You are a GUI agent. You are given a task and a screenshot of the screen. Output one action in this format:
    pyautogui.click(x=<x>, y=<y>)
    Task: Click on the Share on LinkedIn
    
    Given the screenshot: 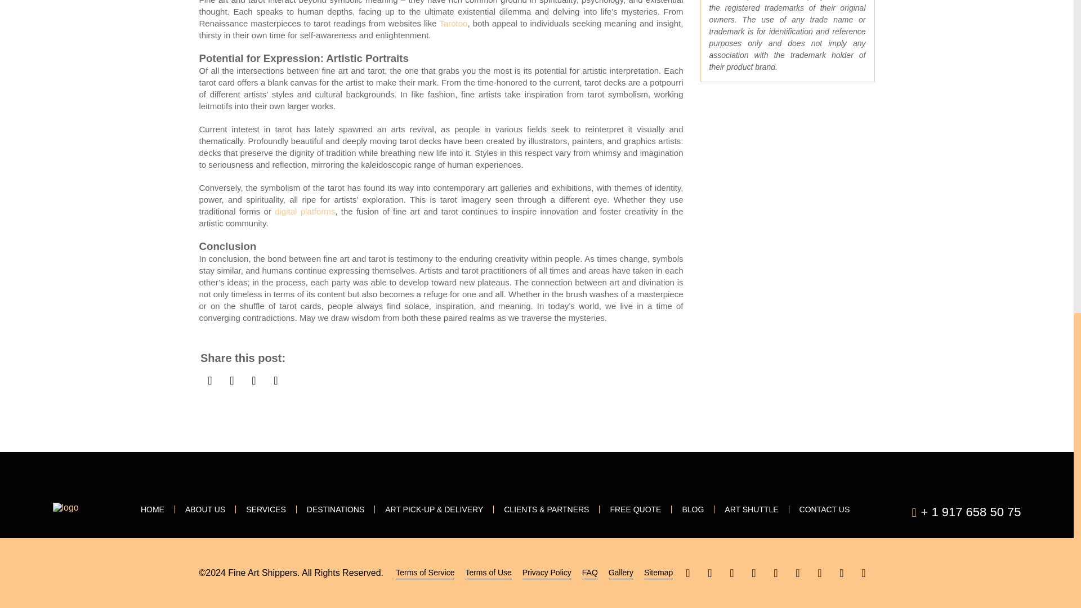 What is the action you would take?
    pyautogui.click(x=253, y=380)
    